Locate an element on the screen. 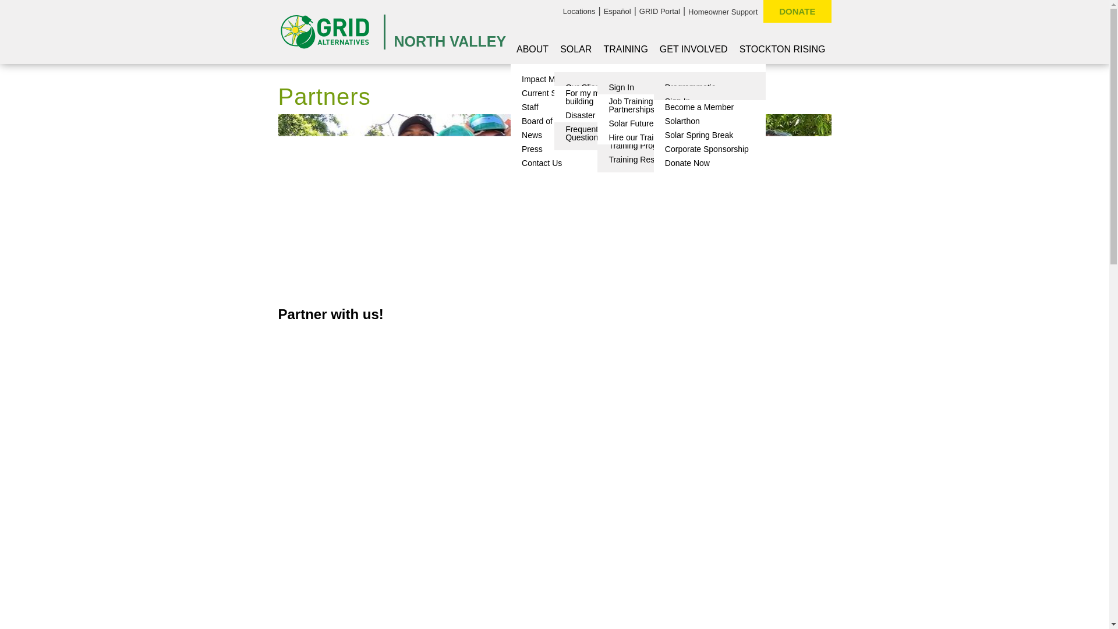 The image size is (1118, 629). Our Clients is located at coordinates (610, 87).